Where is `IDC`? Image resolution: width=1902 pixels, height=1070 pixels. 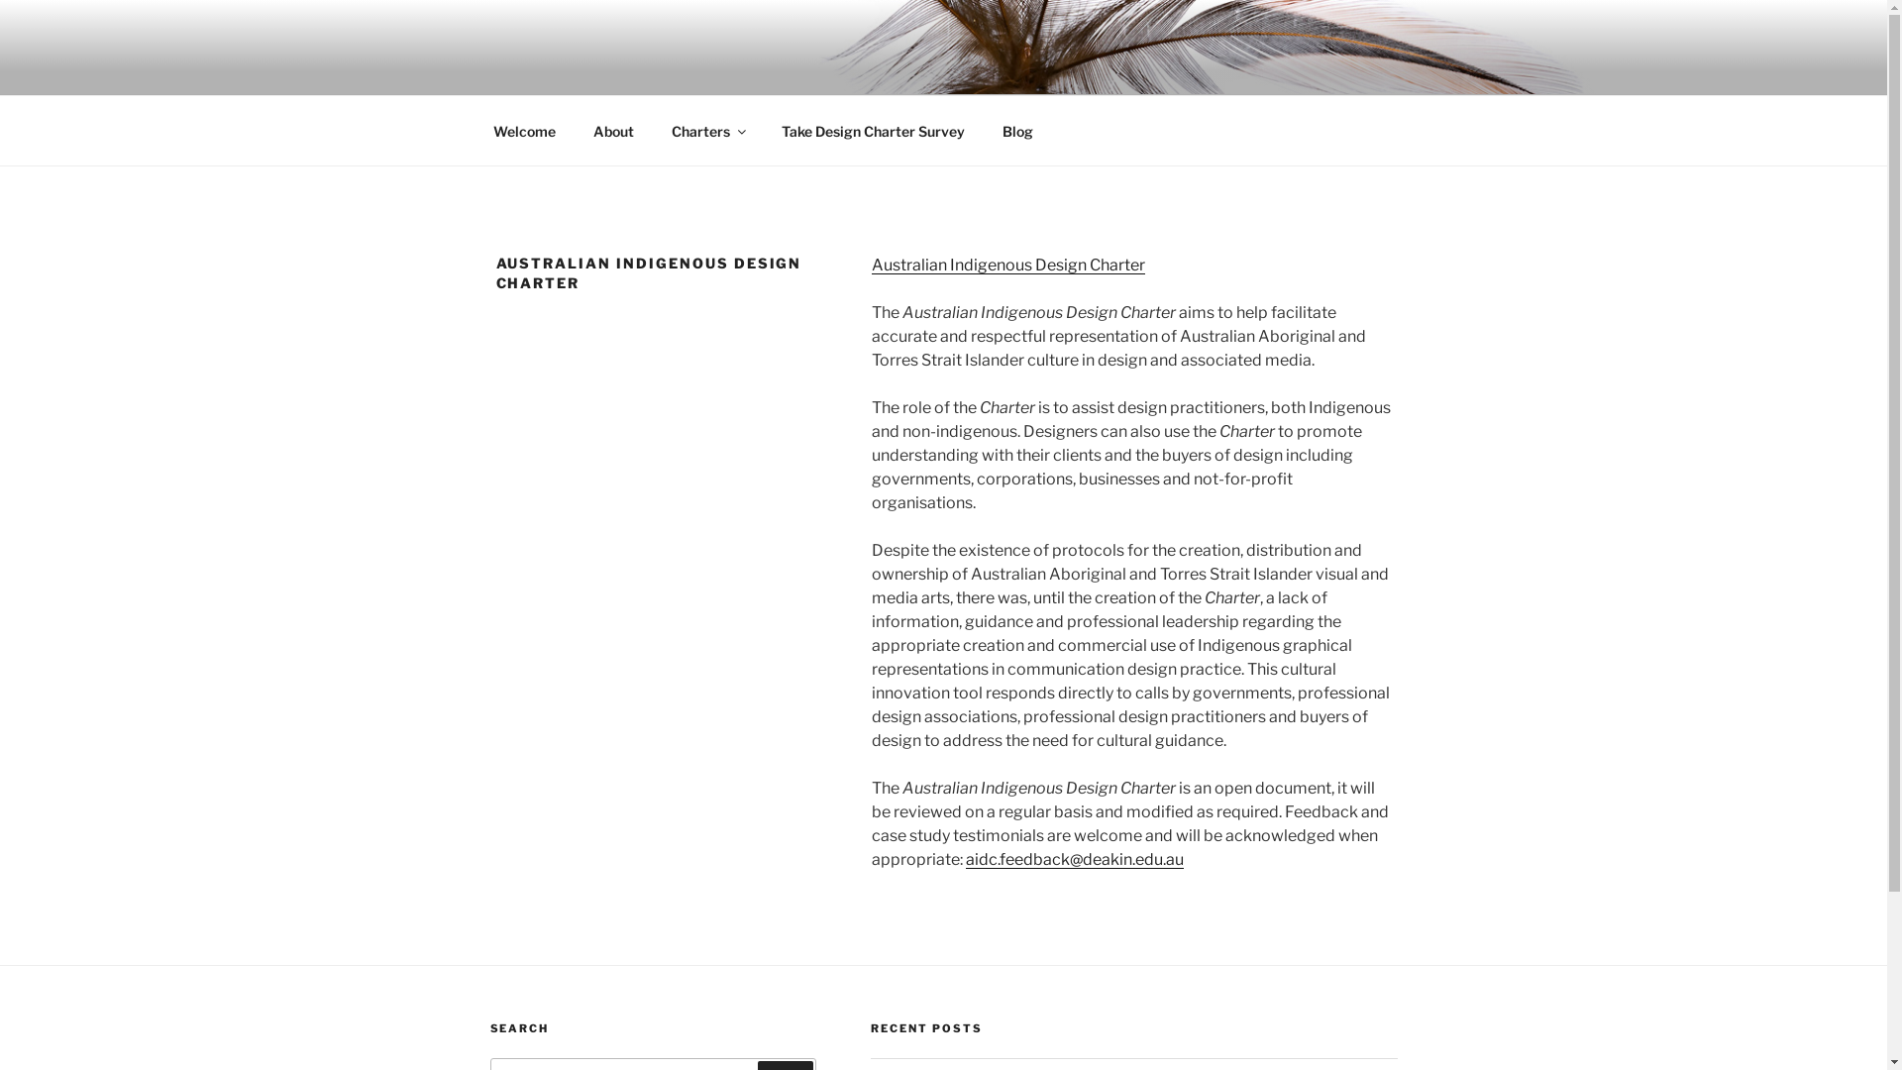
IDC is located at coordinates (532, 69).